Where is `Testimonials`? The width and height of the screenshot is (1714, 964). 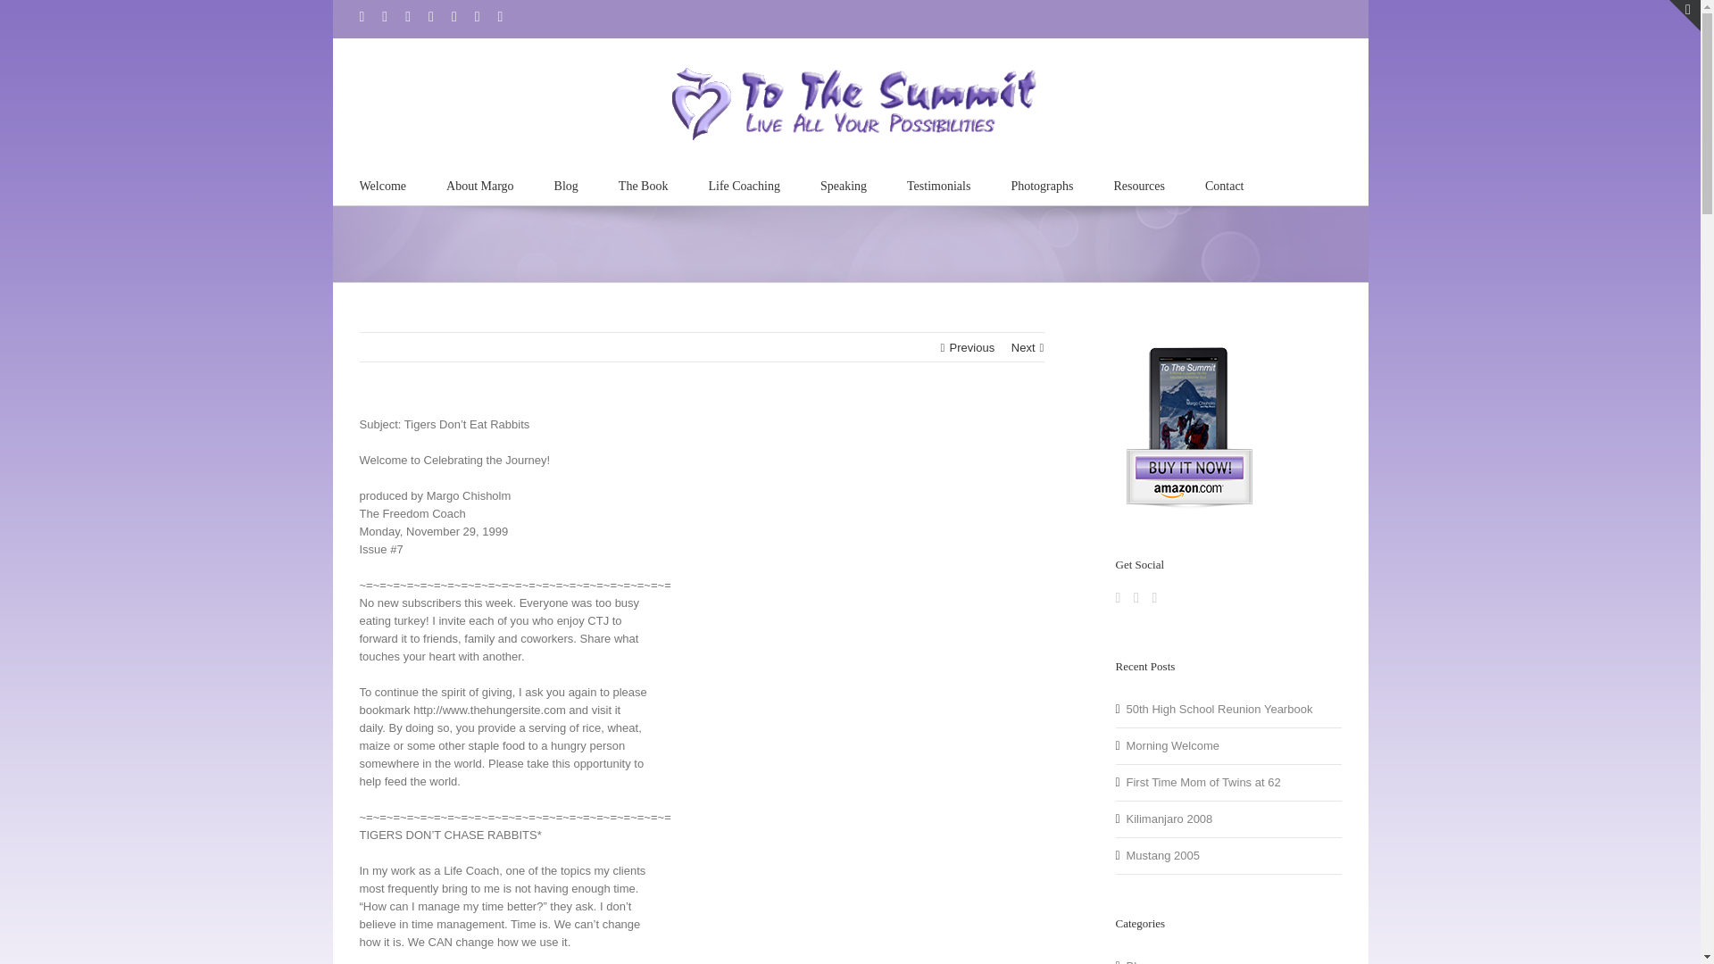 Testimonials is located at coordinates (937, 184).